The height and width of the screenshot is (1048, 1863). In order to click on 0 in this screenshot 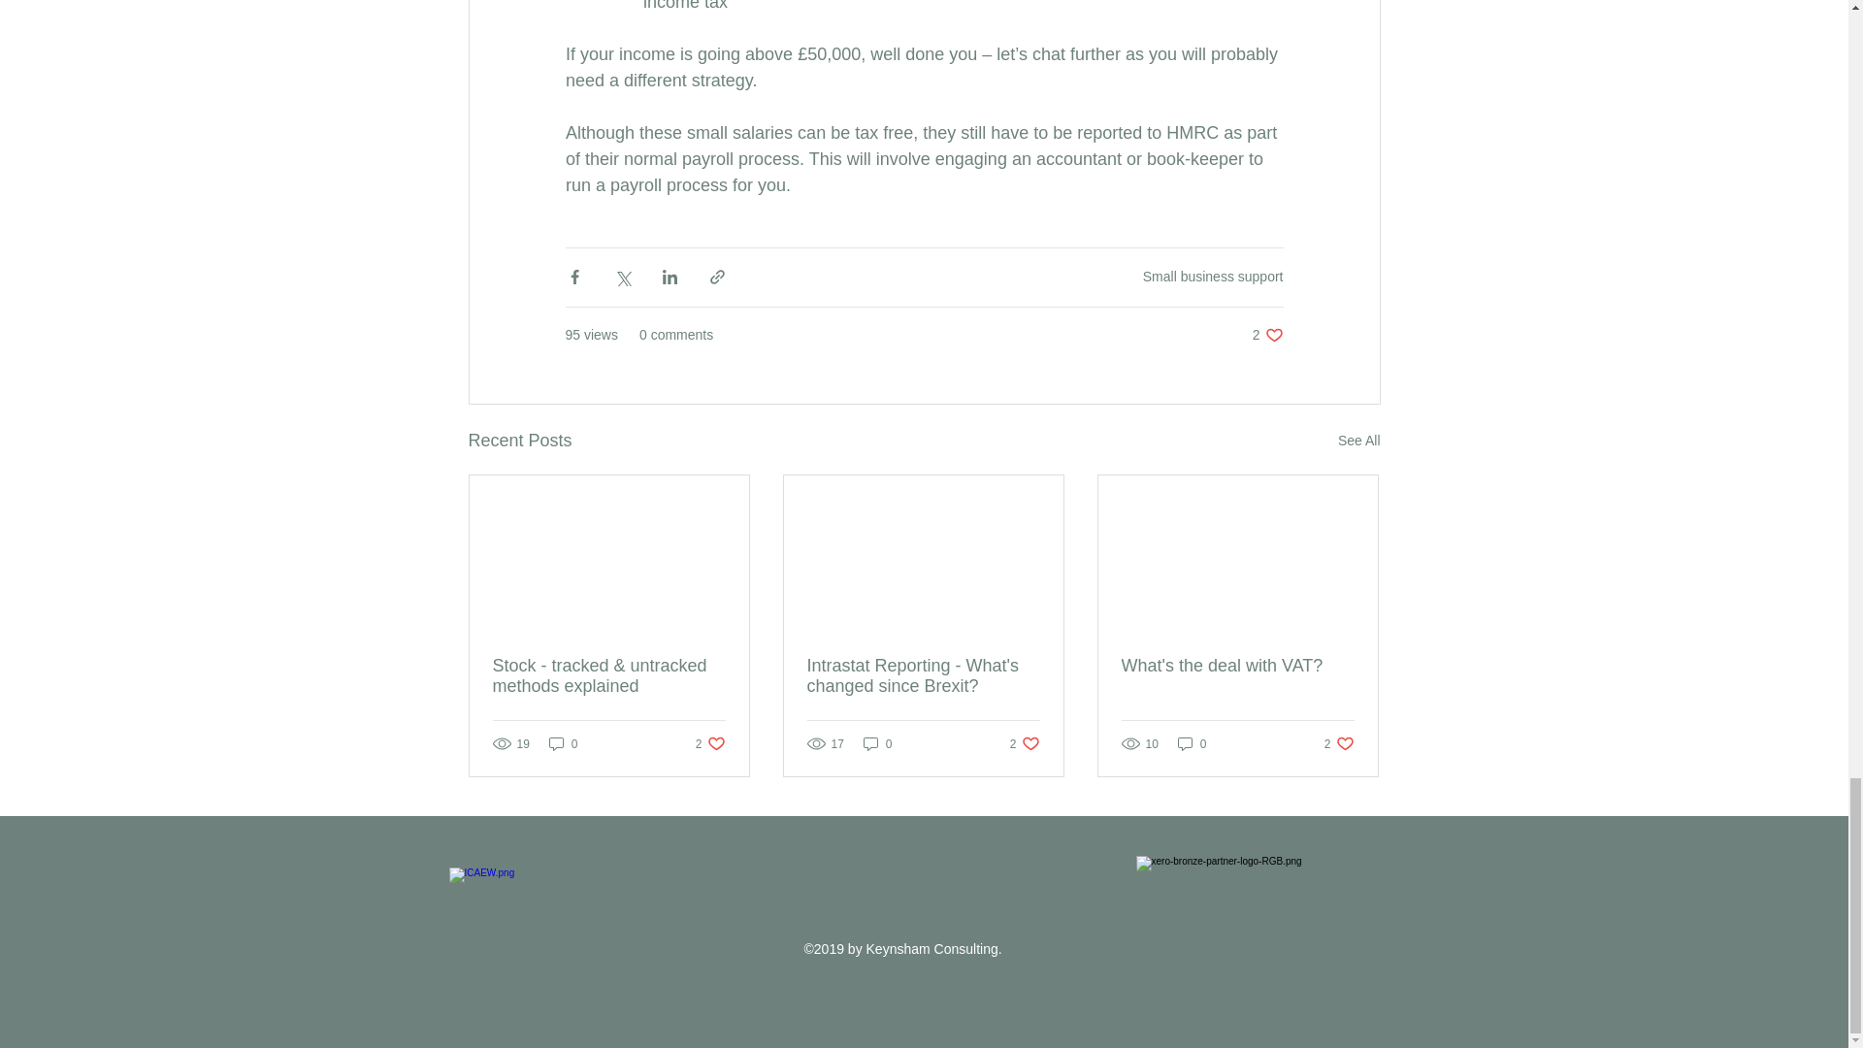, I will do `click(1339, 743)`.